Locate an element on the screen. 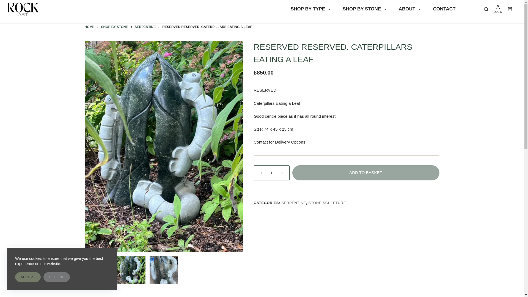 Image resolution: width=528 pixels, height=297 pixels. Skip to content is located at coordinates (5, 3).